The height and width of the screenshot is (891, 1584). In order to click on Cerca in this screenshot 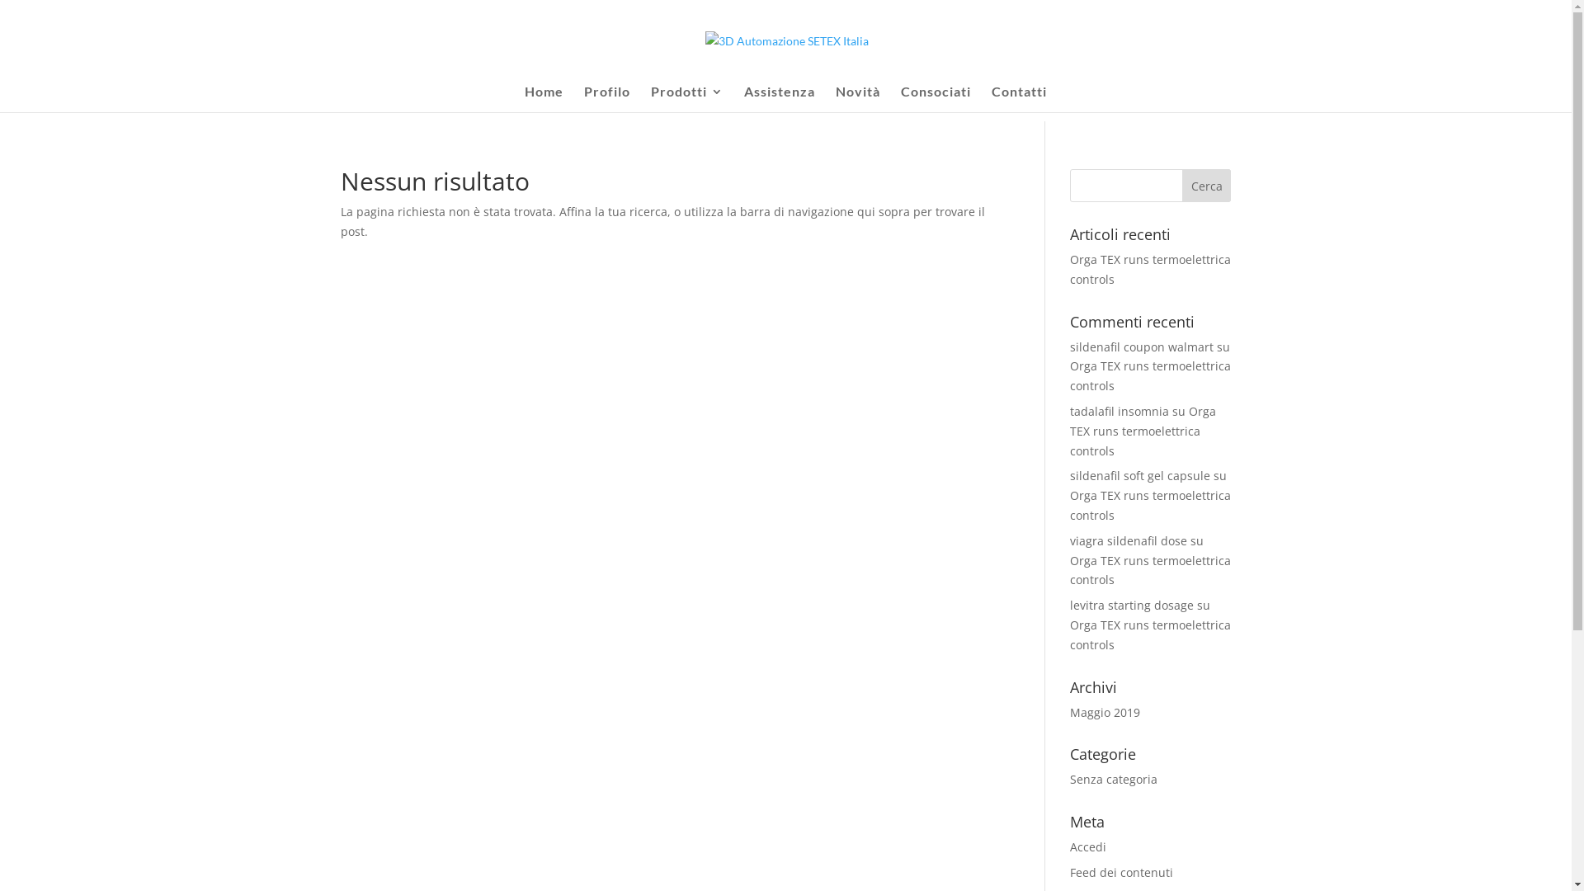, I will do `click(1207, 186)`.